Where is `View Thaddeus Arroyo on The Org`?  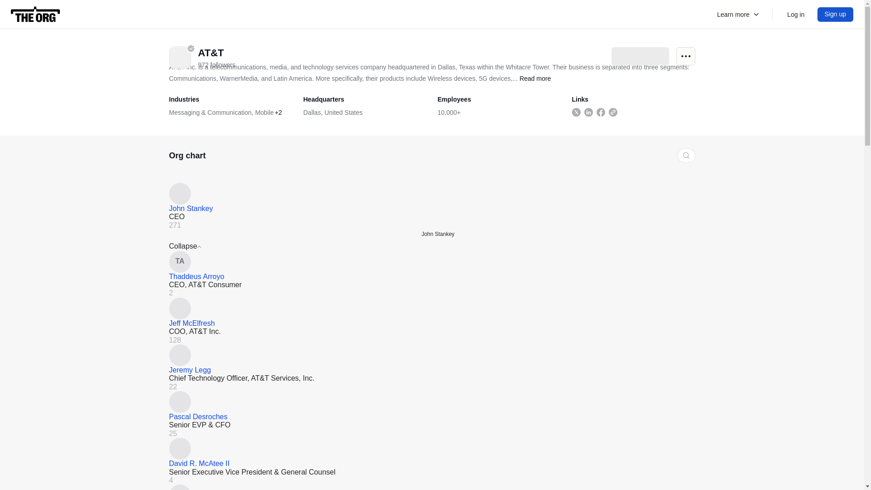
View Thaddeus Arroyo on The Org is located at coordinates (432, 261).